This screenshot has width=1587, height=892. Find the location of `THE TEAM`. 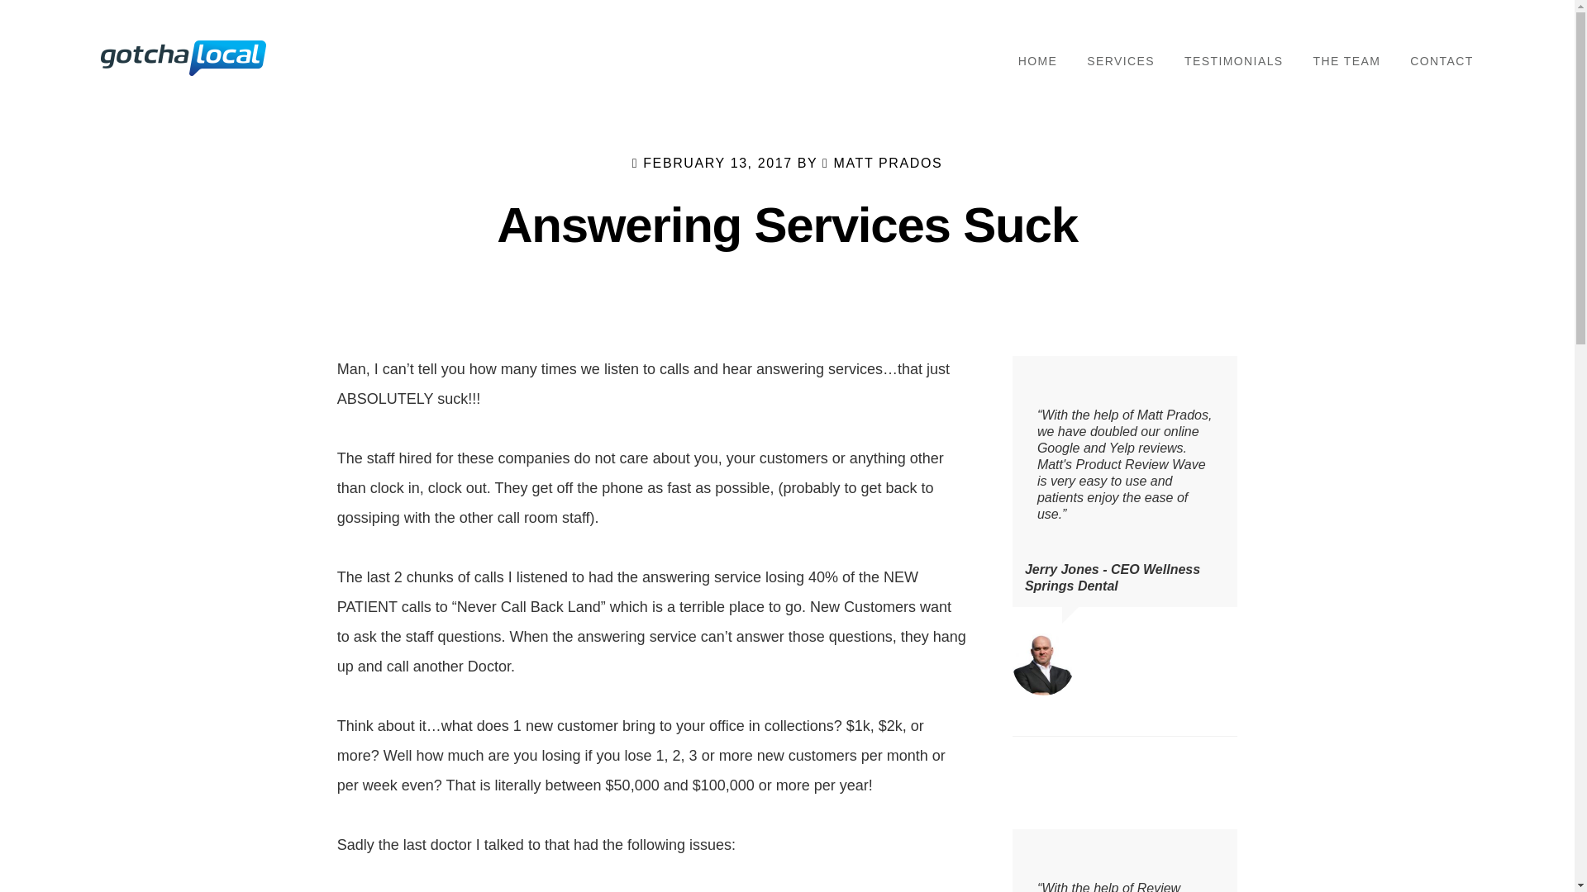

THE TEAM is located at coordinates (1347, 61).